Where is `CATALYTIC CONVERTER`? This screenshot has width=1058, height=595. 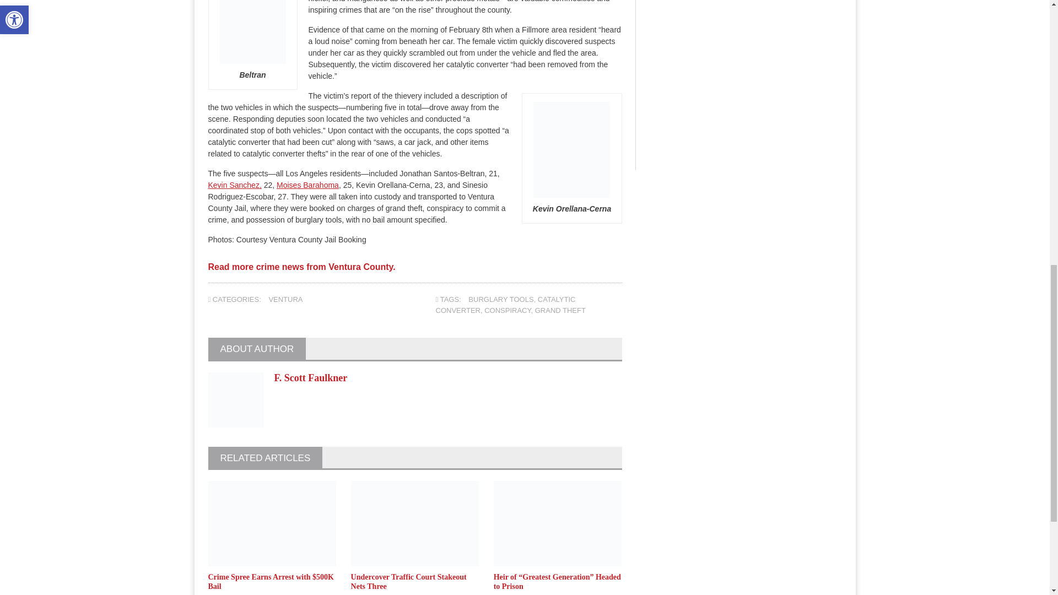
CATALYTIC CONVERTER is located at coordinates (506, 305).